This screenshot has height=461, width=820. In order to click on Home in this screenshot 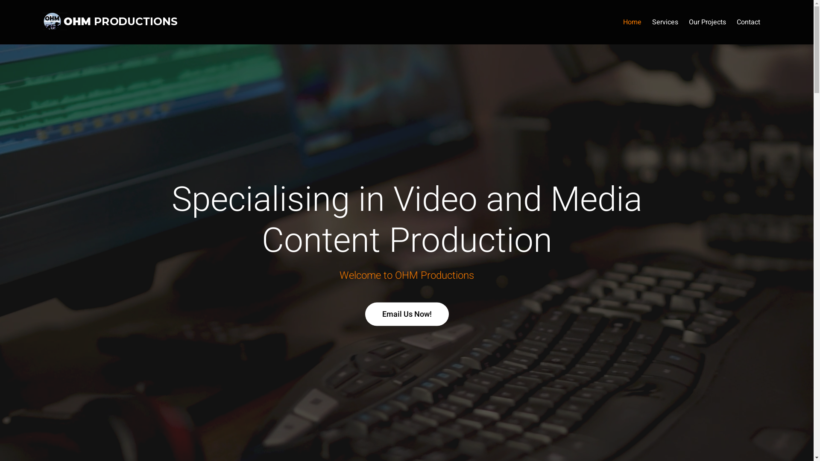, I will do `click(632, 22)`.